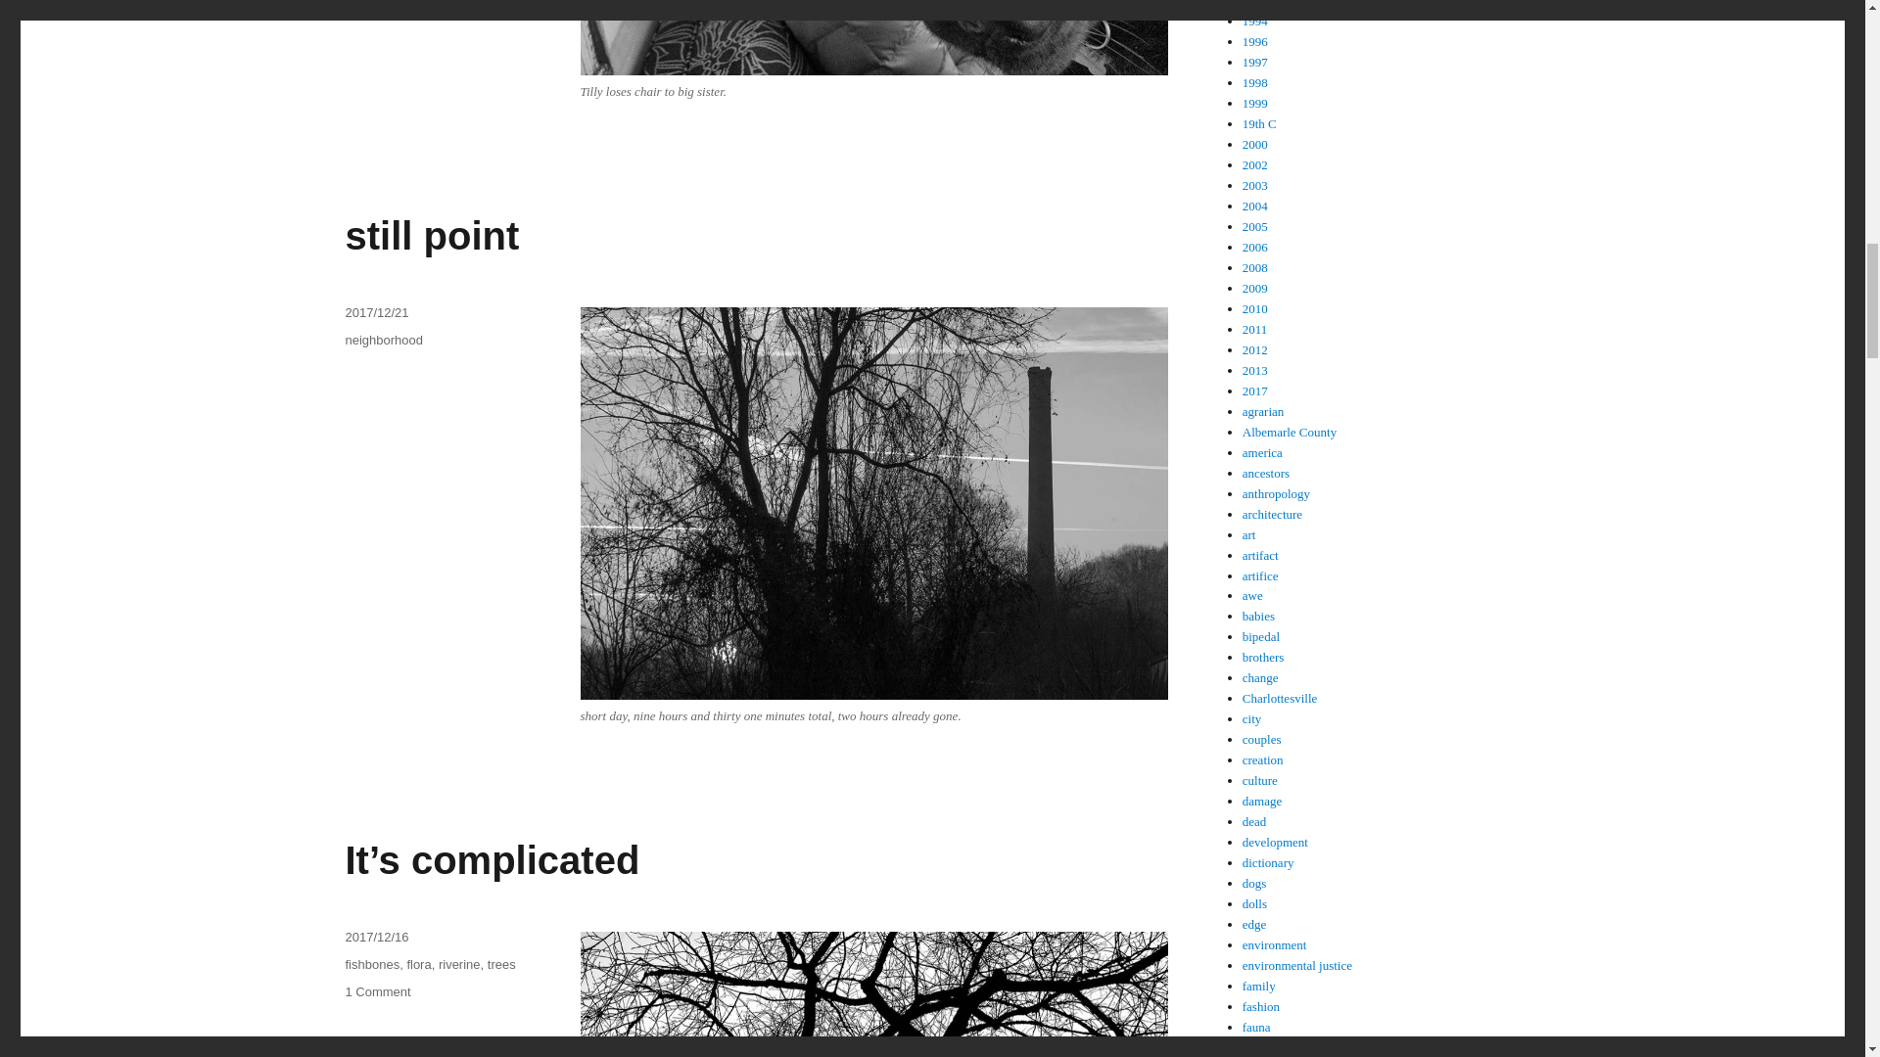 Image resolution: width=1880 pixels, height=1057 pixels. What do you see at coordinates (417, 964) in the screenshot?
I see `flora` at bounding box center [417, 964].